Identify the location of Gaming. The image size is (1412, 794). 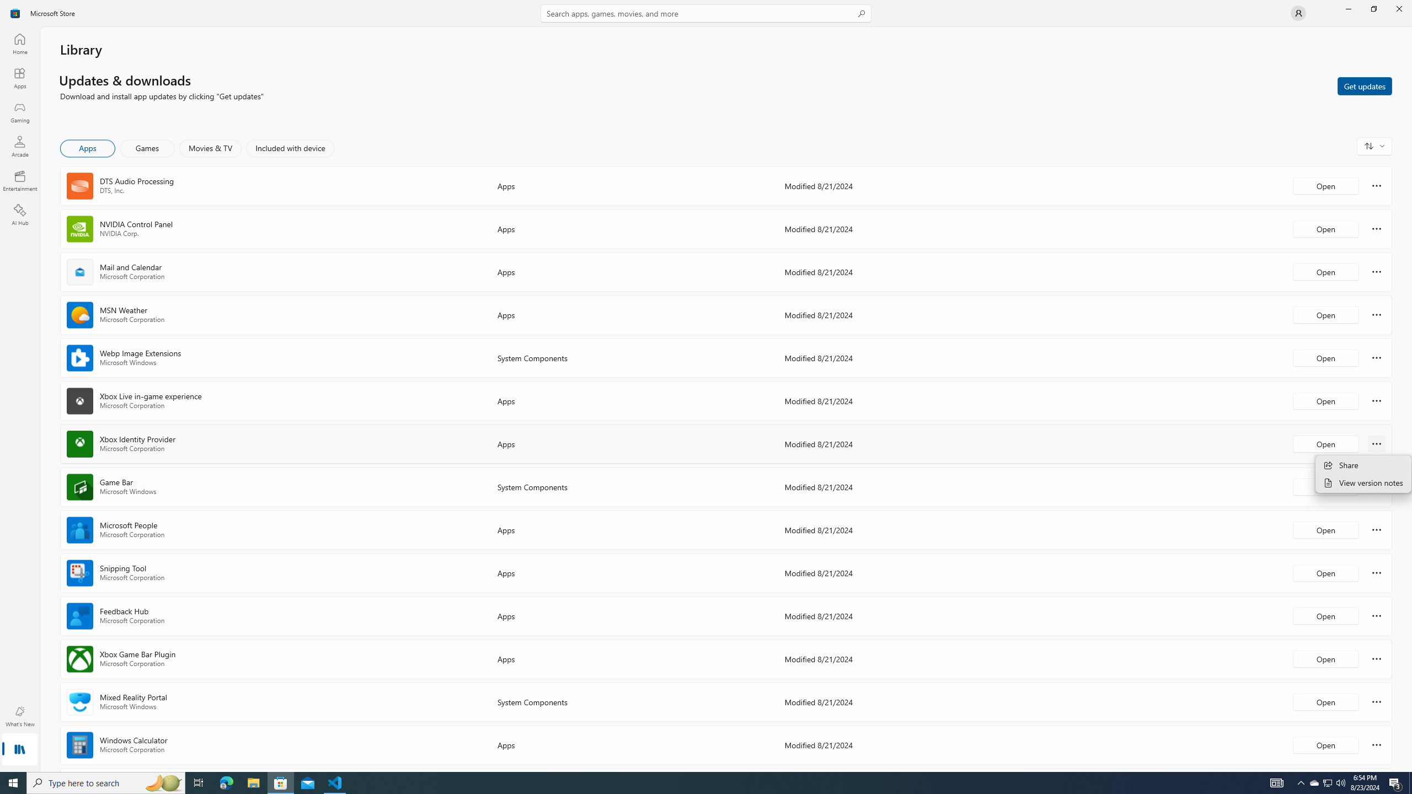
(20, 112).